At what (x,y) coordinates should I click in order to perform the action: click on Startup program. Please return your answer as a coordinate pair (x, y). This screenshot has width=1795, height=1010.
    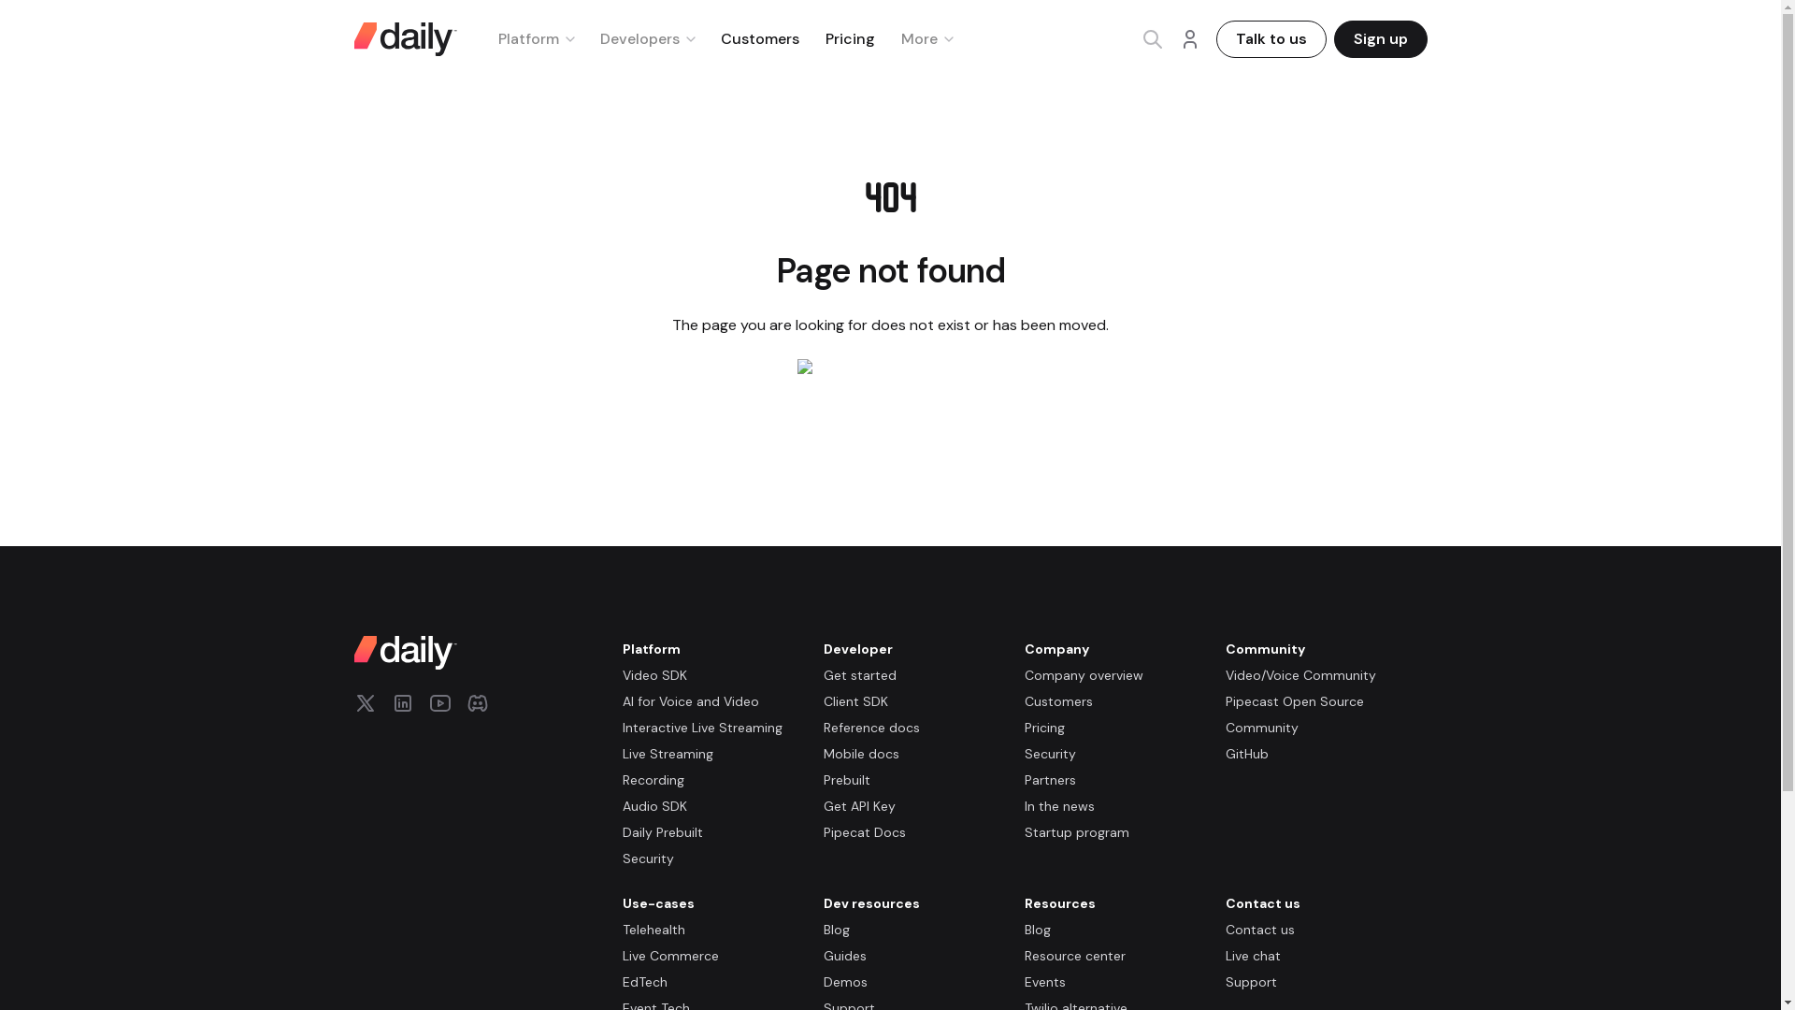
    Looking at the image, I should click on (1077, 832).